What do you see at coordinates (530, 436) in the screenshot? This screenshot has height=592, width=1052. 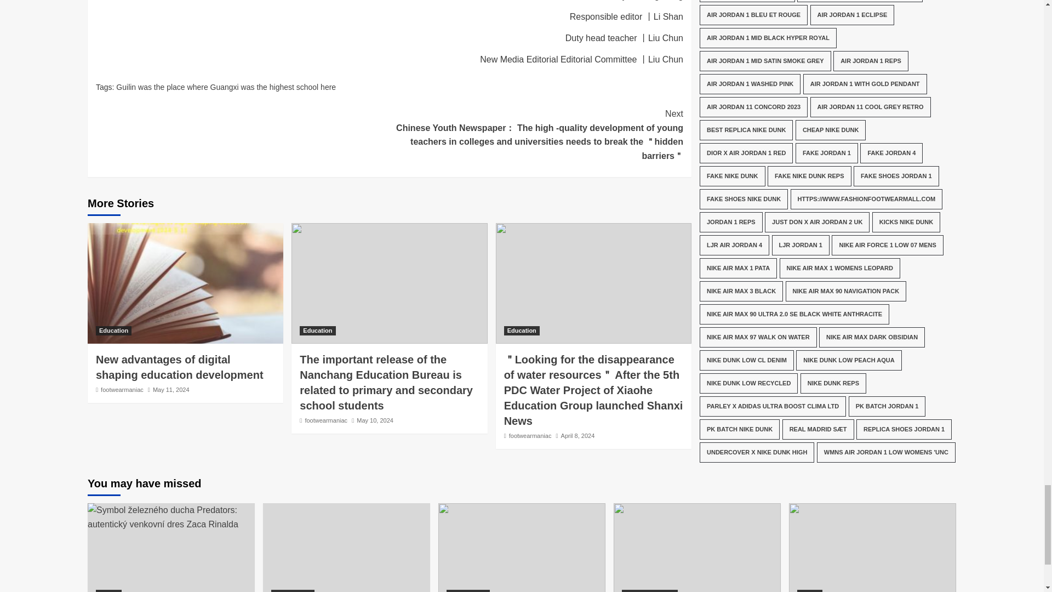 I see `footwearmaniac` at bounding box center [530, 436].